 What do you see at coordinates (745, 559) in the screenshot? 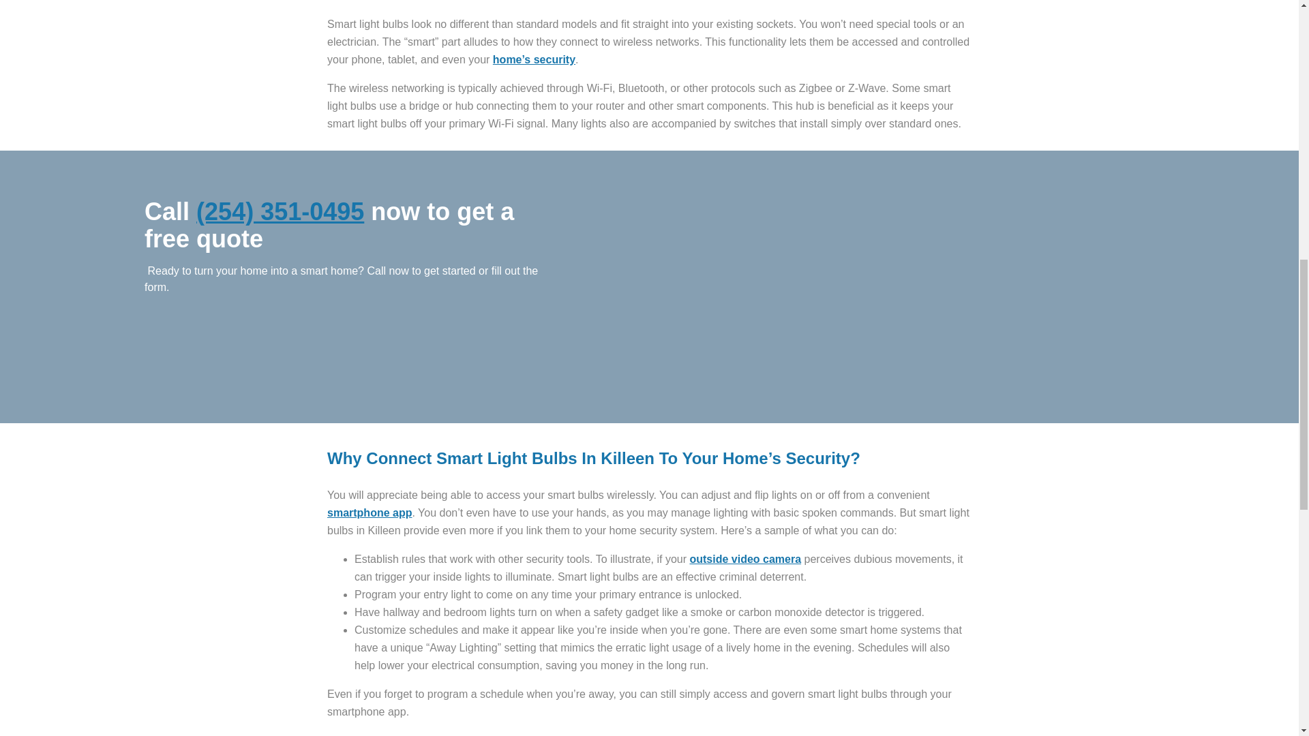
I see `outside video camera` at bounding box center [745, 559].